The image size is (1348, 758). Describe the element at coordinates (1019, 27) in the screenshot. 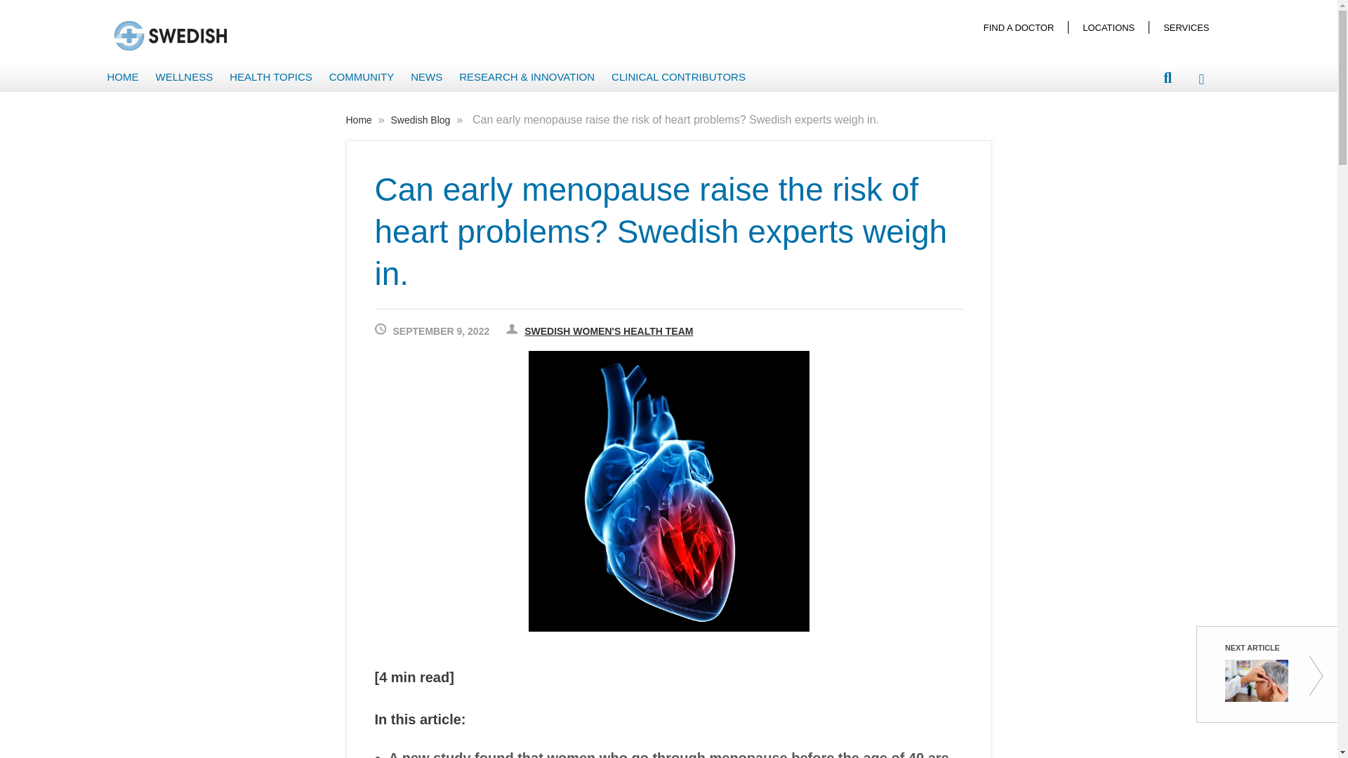

I see `FIND A DOCTOR` at that location.